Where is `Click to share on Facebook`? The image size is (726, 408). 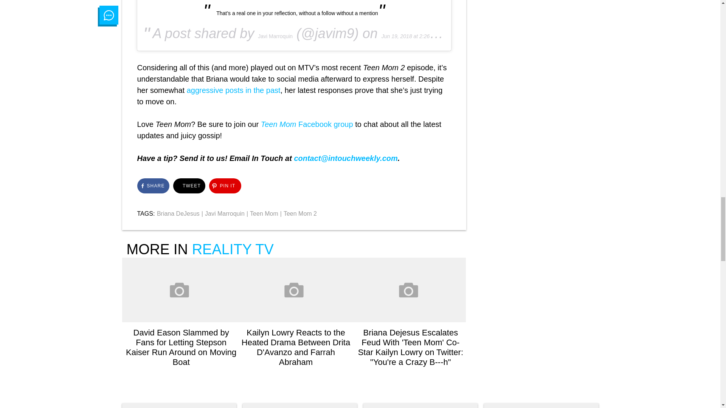
Click to share on Facebook is located at coordinates (153, 185).